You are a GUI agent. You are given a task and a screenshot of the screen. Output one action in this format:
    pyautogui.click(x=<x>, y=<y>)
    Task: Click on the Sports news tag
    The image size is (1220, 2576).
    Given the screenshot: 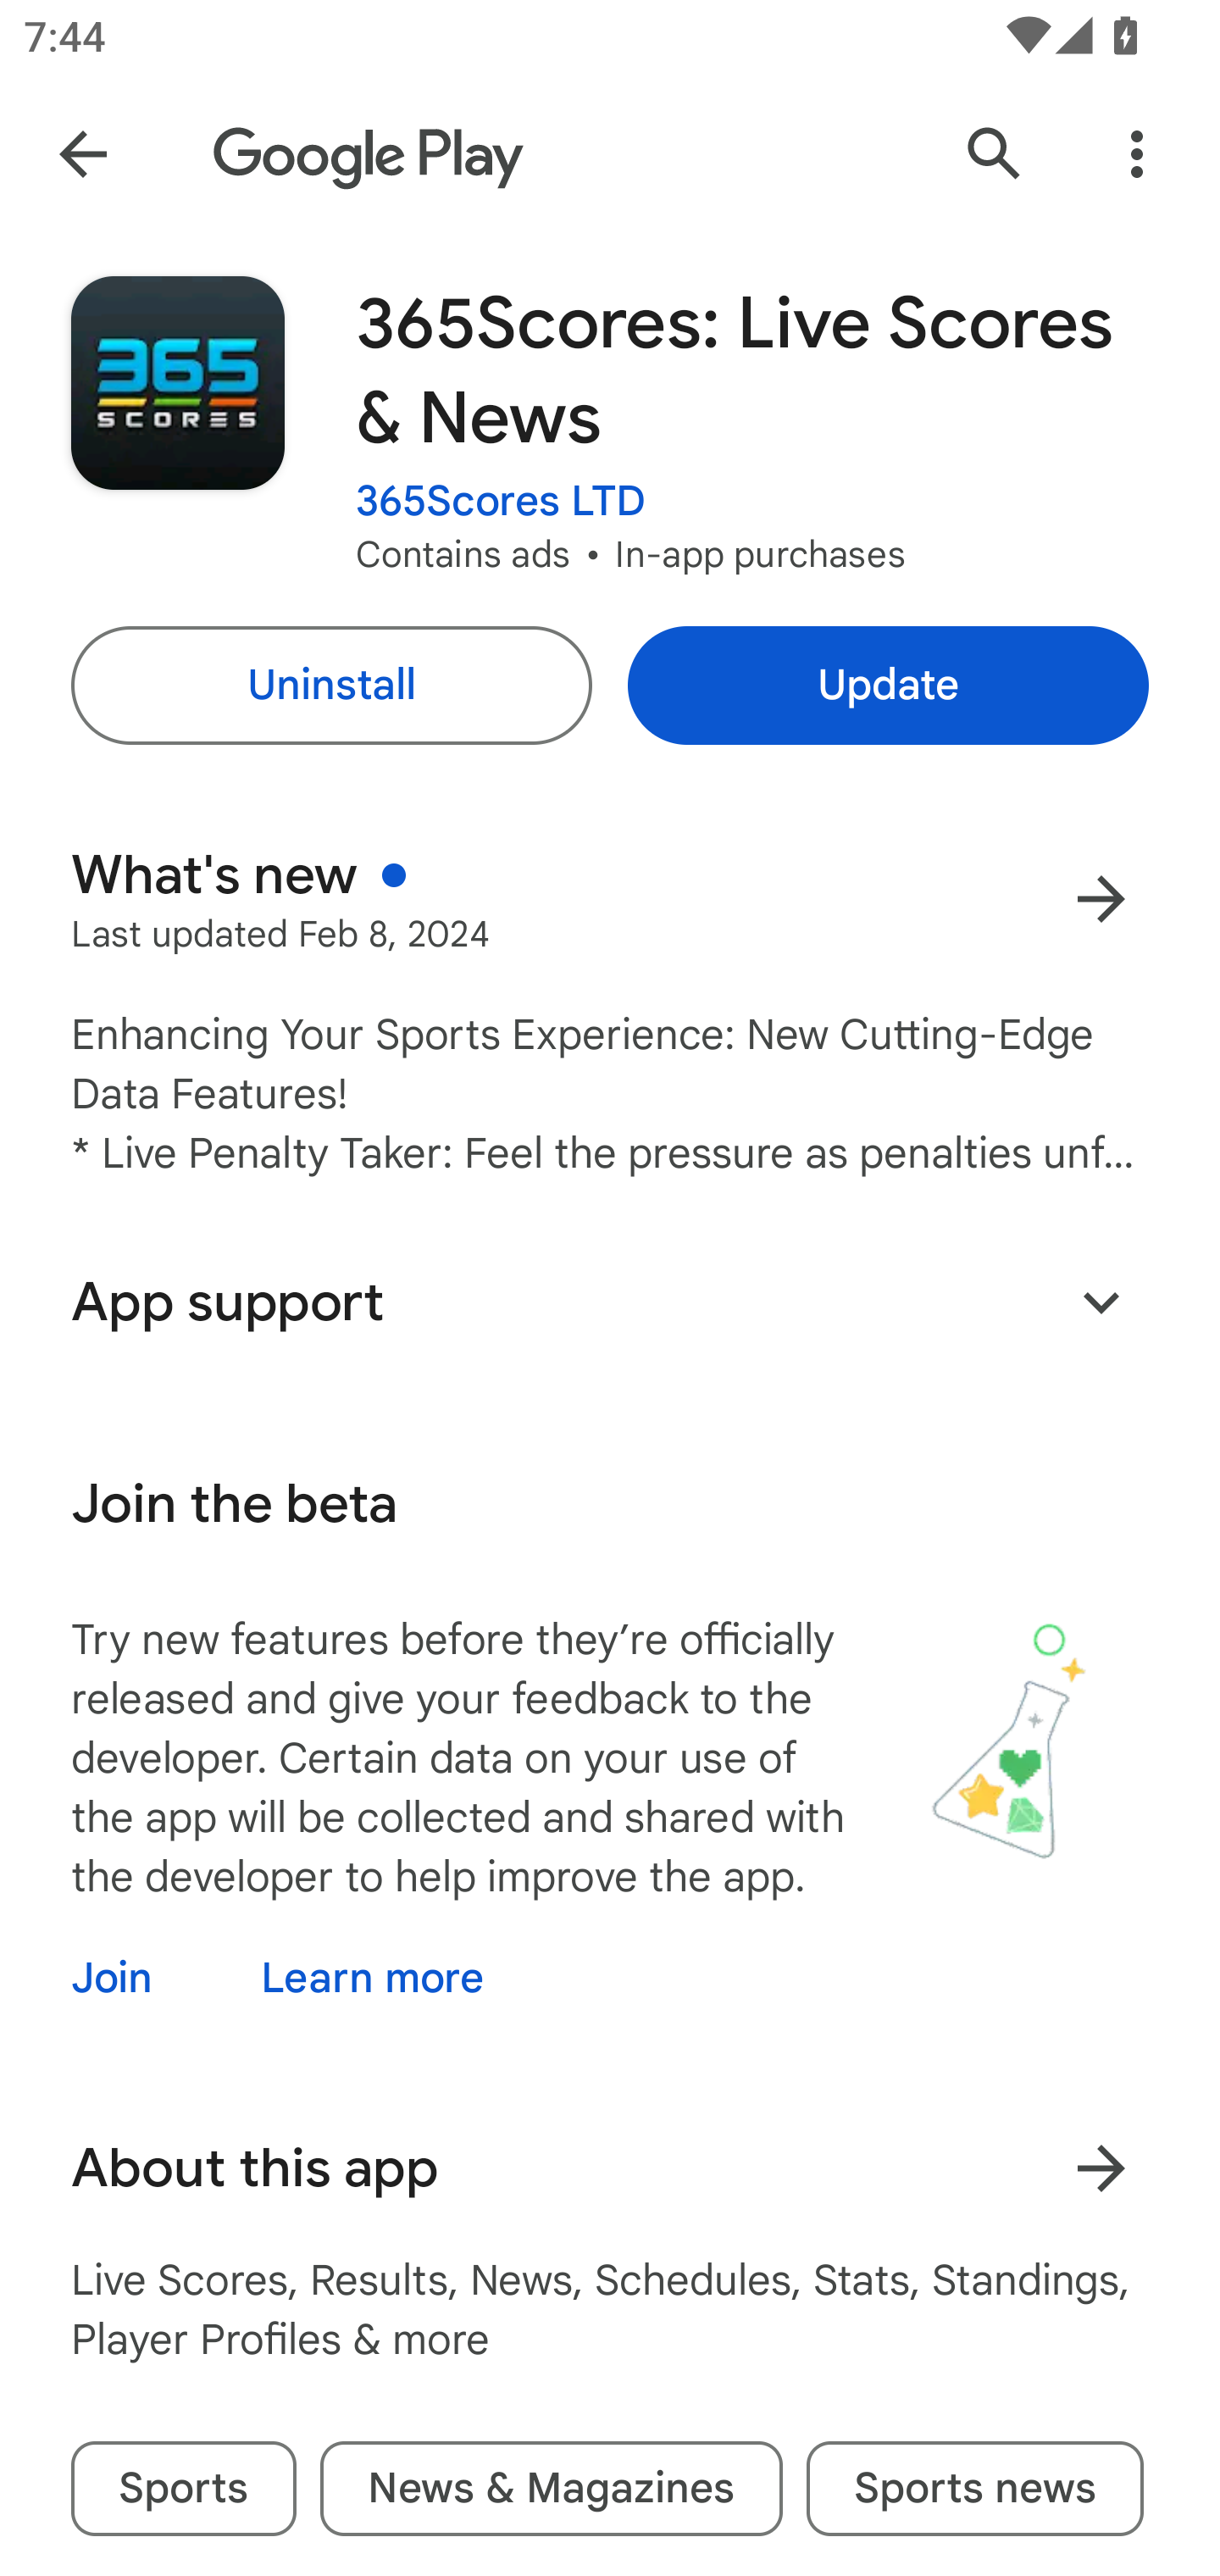 What is the action you would take?
    pyautogui.click(x=974, y=2488)
    